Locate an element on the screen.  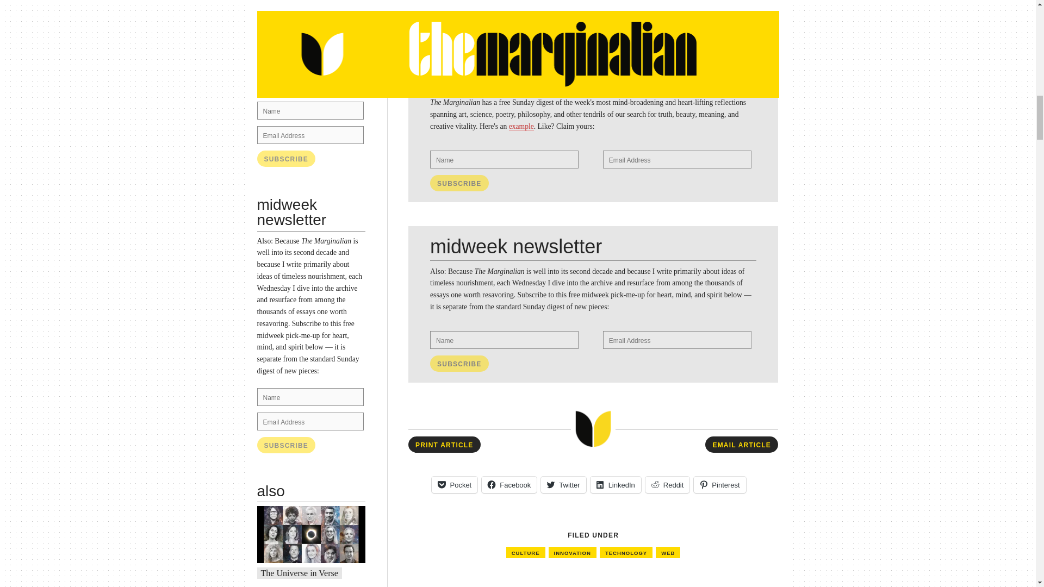
Click to share on Twitter is located at coordinates (563, 485).